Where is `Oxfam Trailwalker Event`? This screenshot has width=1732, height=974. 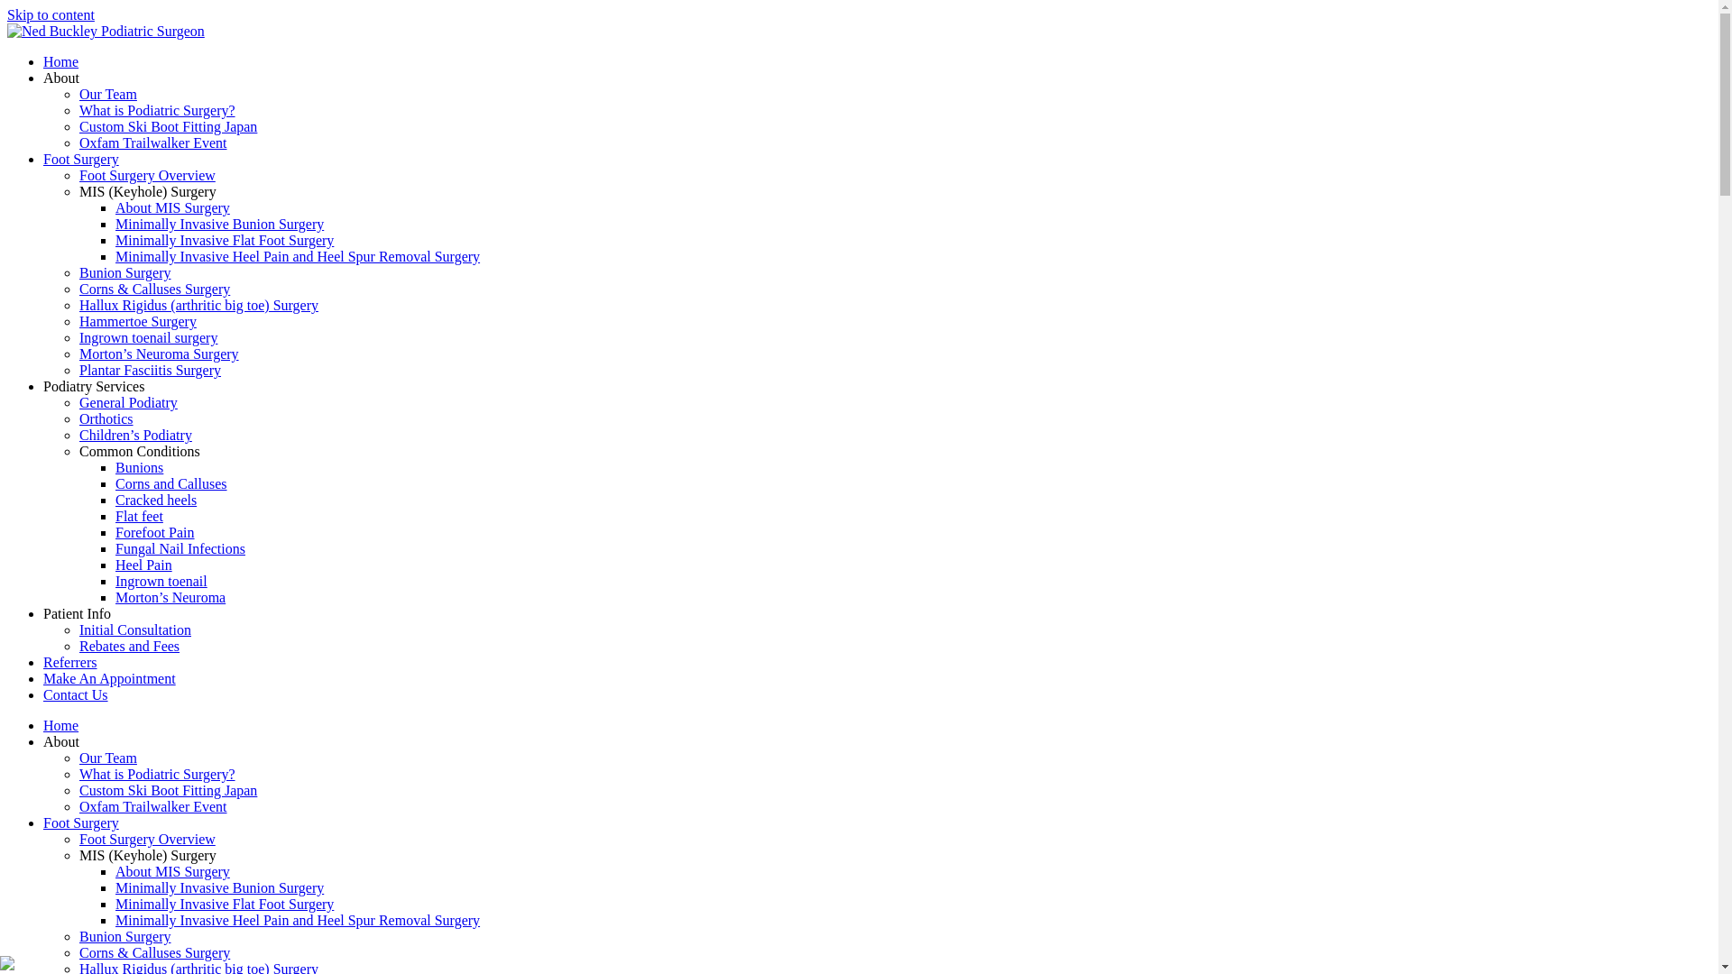
Oxfam Trailwalker Event is located at coordinates (153, 806).